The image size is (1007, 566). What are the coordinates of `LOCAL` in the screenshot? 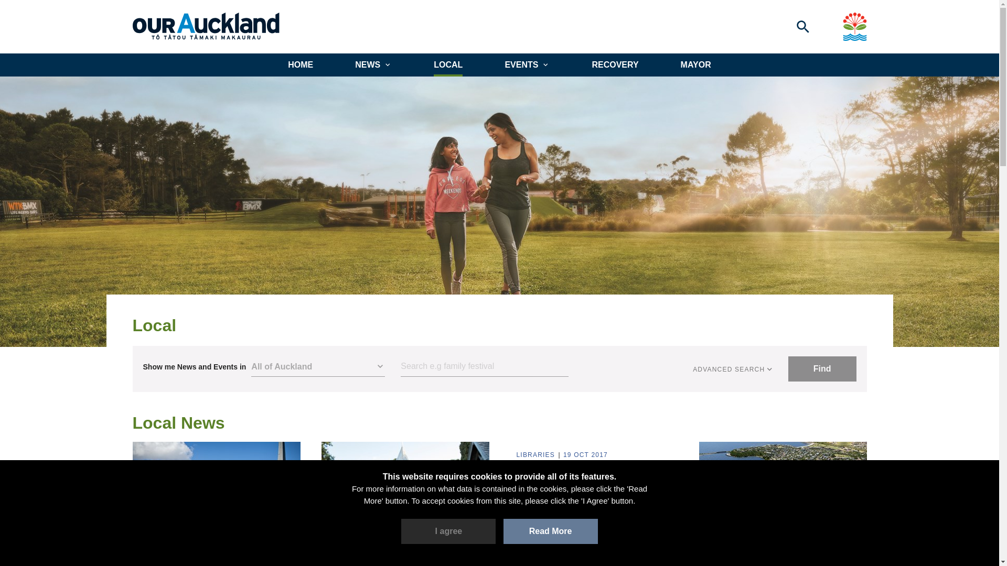 It's located at (448, 64).